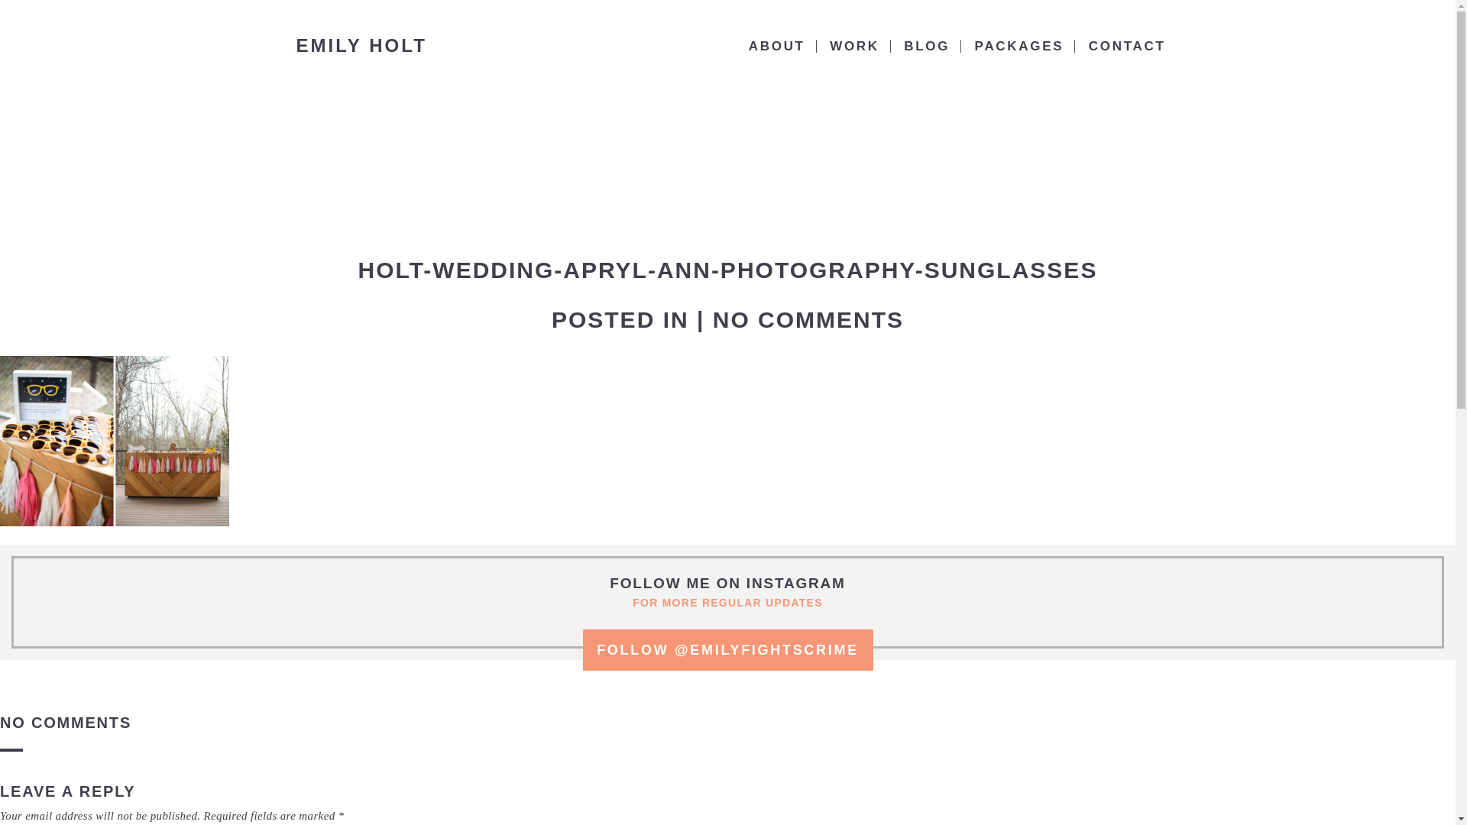 The width and height of the screenshot is (1467, 825). I want to click on WORK, so click(856, 46).